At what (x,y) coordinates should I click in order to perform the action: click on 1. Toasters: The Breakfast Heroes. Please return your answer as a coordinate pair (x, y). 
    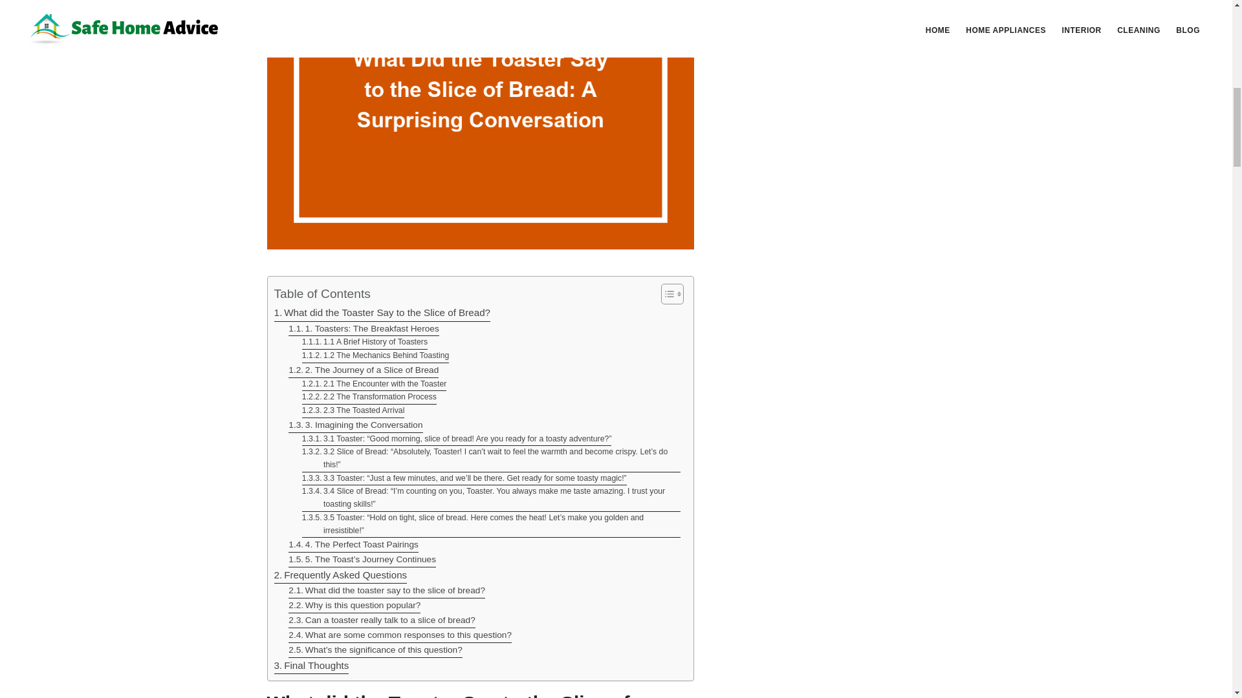
    Looking at the image, I should click on (364, 328).